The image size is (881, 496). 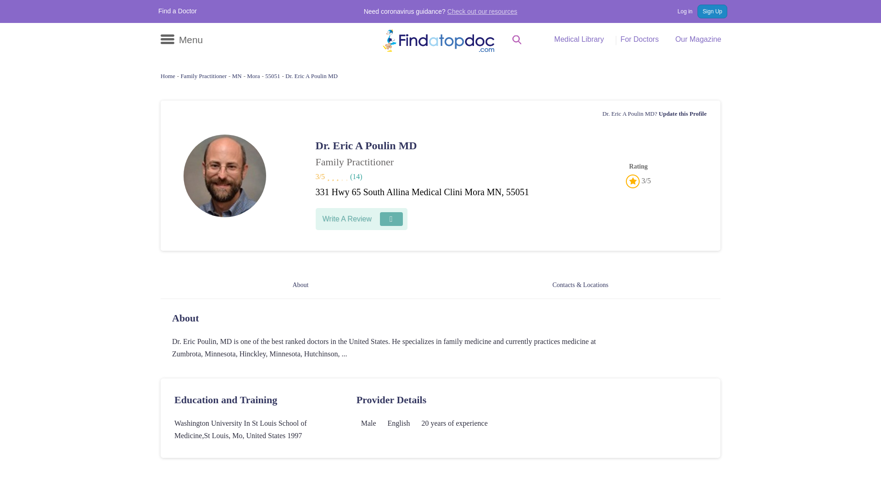 I want to click on Menu, so click(x=181, y=39).